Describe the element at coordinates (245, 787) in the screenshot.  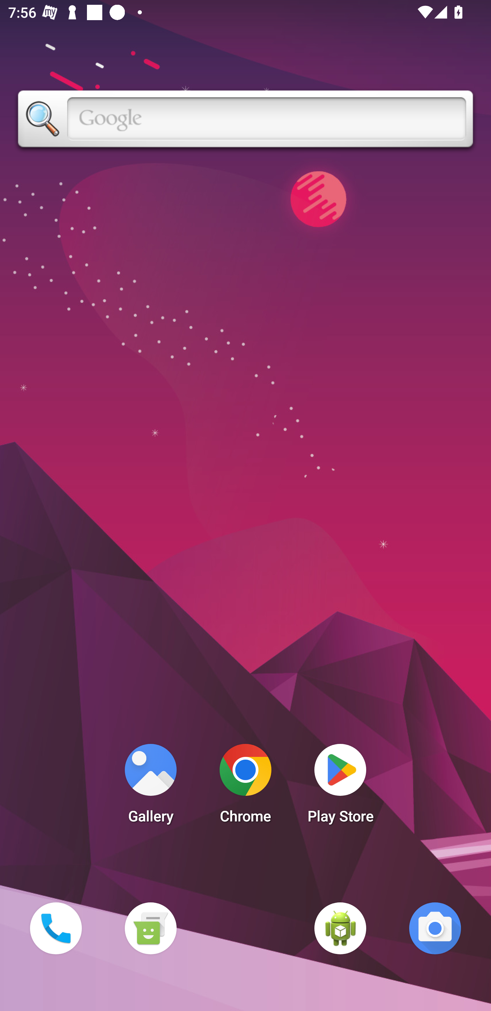
I see `Chrome` at that location.